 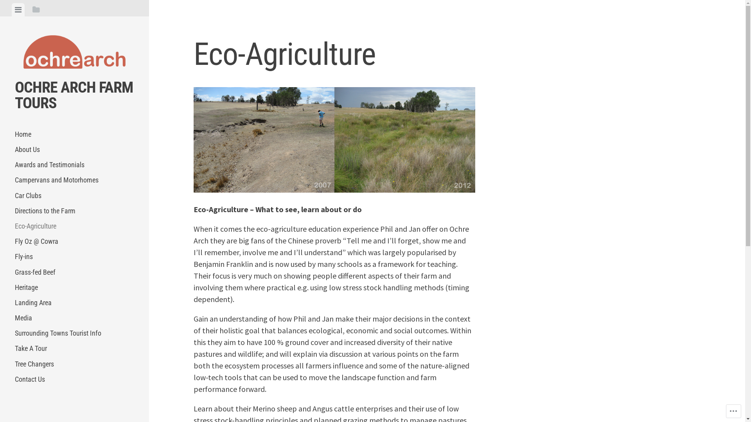 I want to click on Surrounding Towns Tourist Info, so click(x=74, y=333).